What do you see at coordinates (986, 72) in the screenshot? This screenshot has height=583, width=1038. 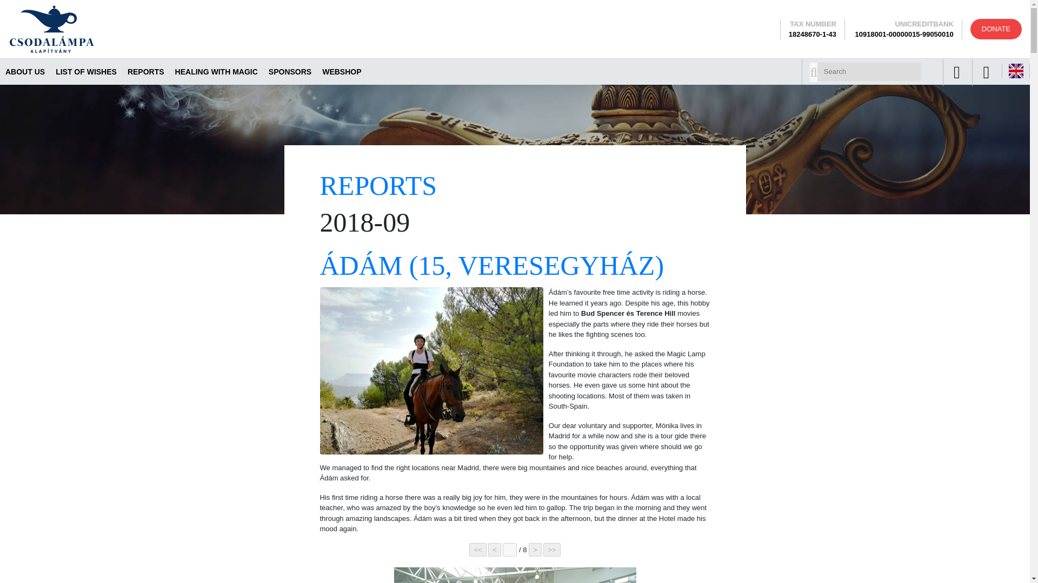 I see `YOUTUBE` at bounding box center [986, 72].